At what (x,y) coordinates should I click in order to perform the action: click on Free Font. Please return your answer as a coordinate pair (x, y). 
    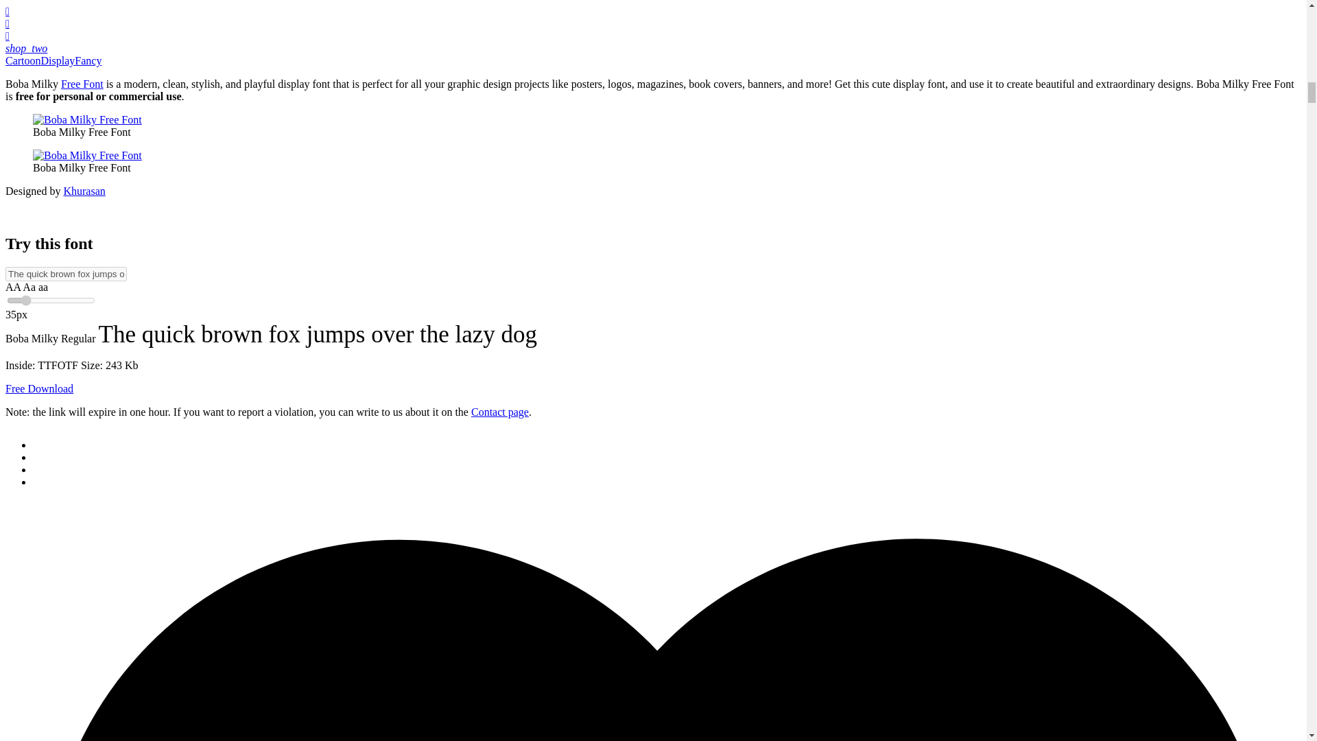
    Looking at the image, I should click on (82, 84).